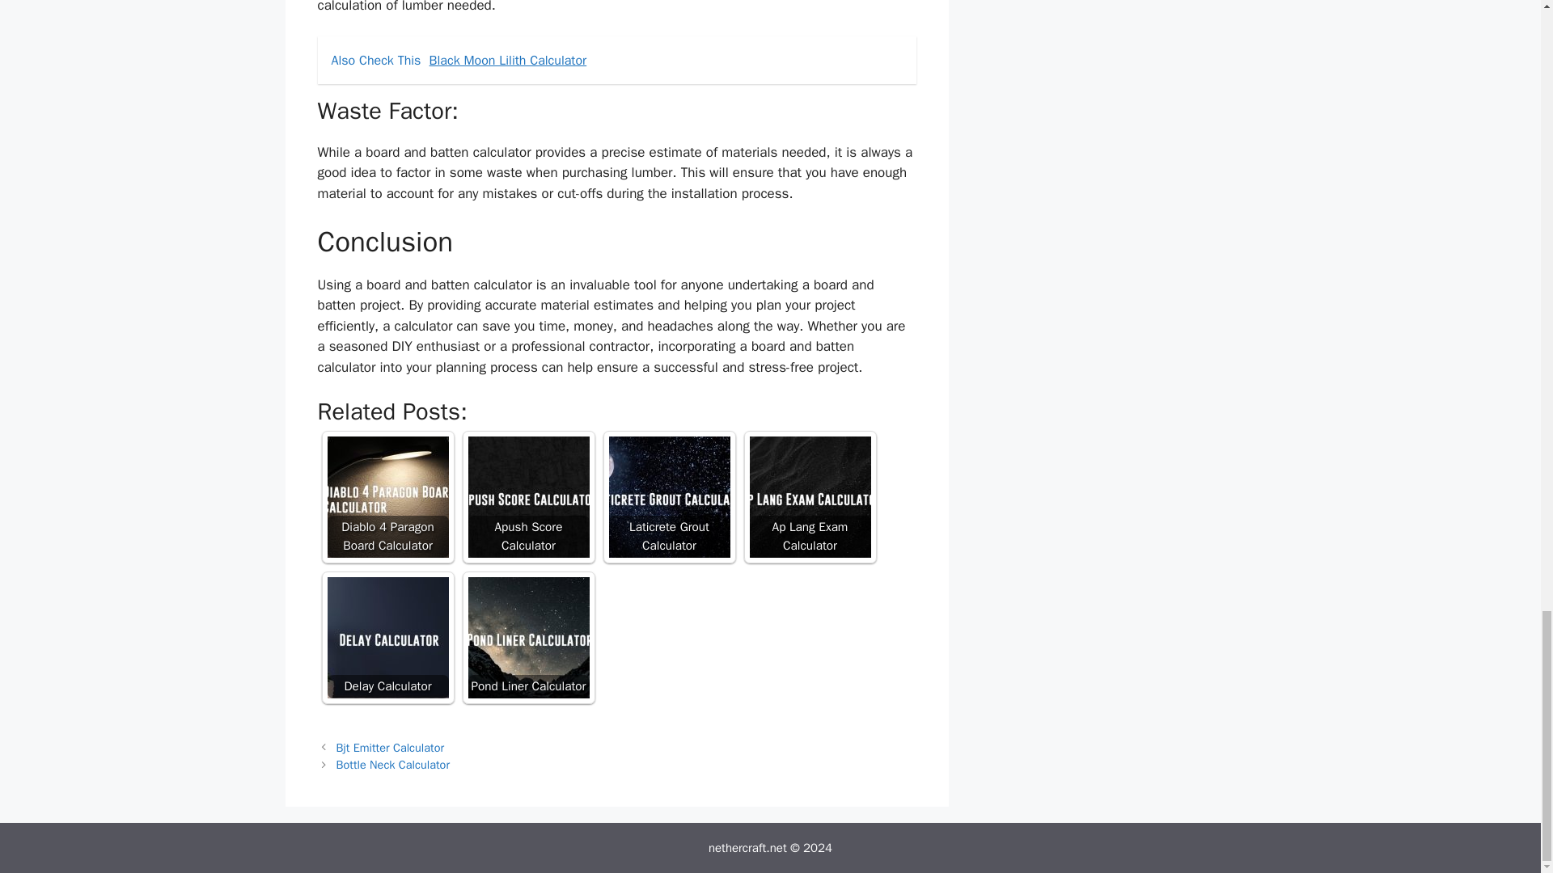 The height and width of the screenshot is (873, 1553). What do you see at coordinates (527, 497) in the screenshot?
I see `Apush Score Calculator` at bounding box center [527, 497].